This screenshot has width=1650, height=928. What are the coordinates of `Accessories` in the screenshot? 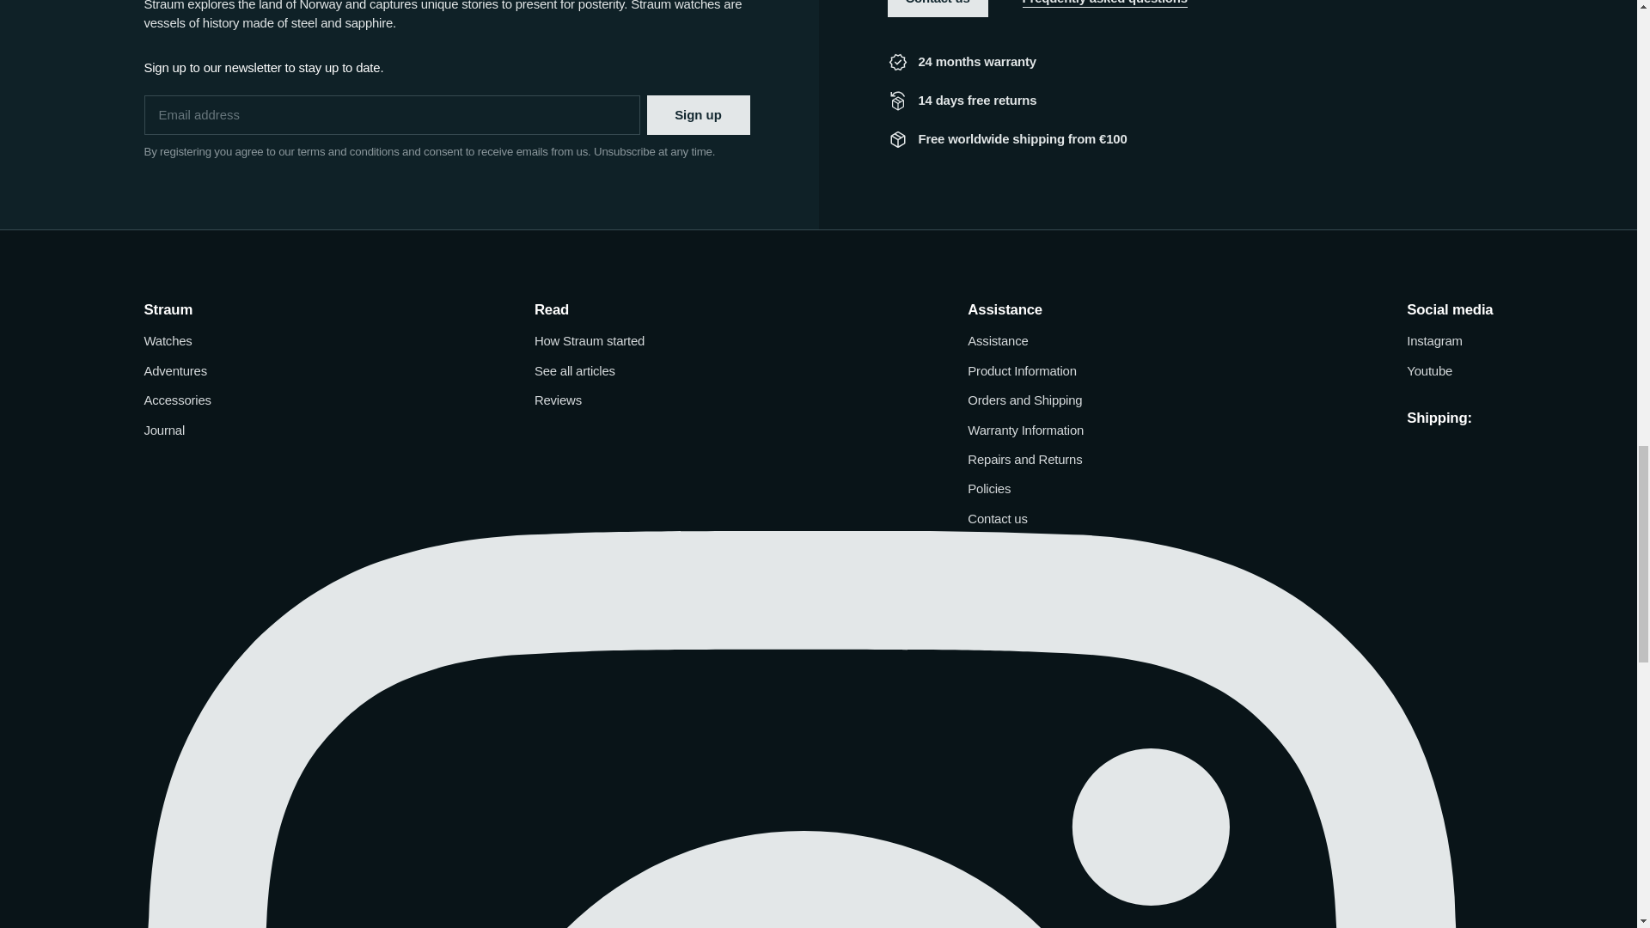 It's located at (177, 400).